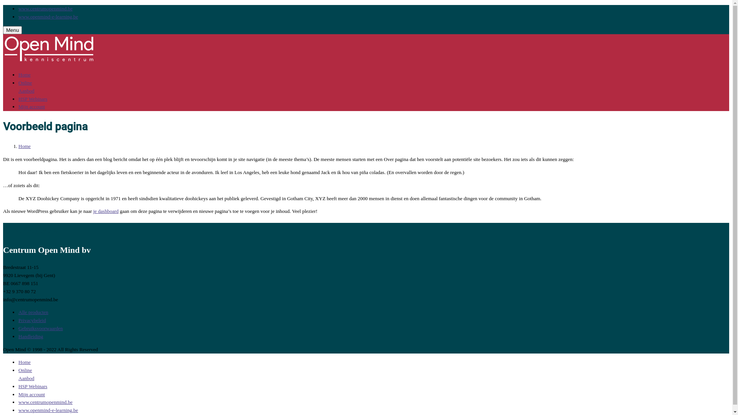 The image size is (738, 415). What do you see at coordinates (106, 211) in the screenshot?
I see `je dashboard` at bounding box center [106, 211].